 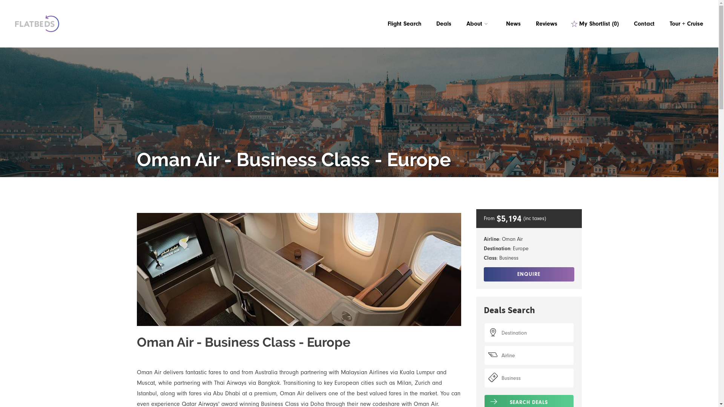 What do you see at coordinates (547, 24) in the screenshot?
I see `Reviews` at bounding box center [547, 24].